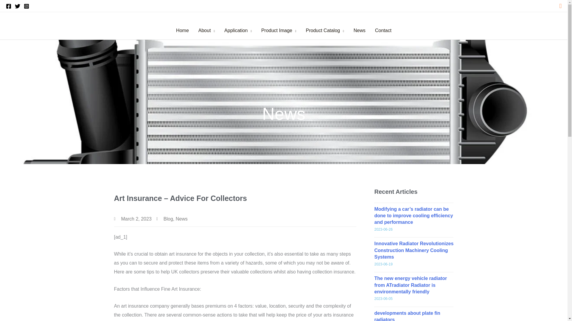 The image size is (572, 321). I want to click on Home, so click(182, 30).